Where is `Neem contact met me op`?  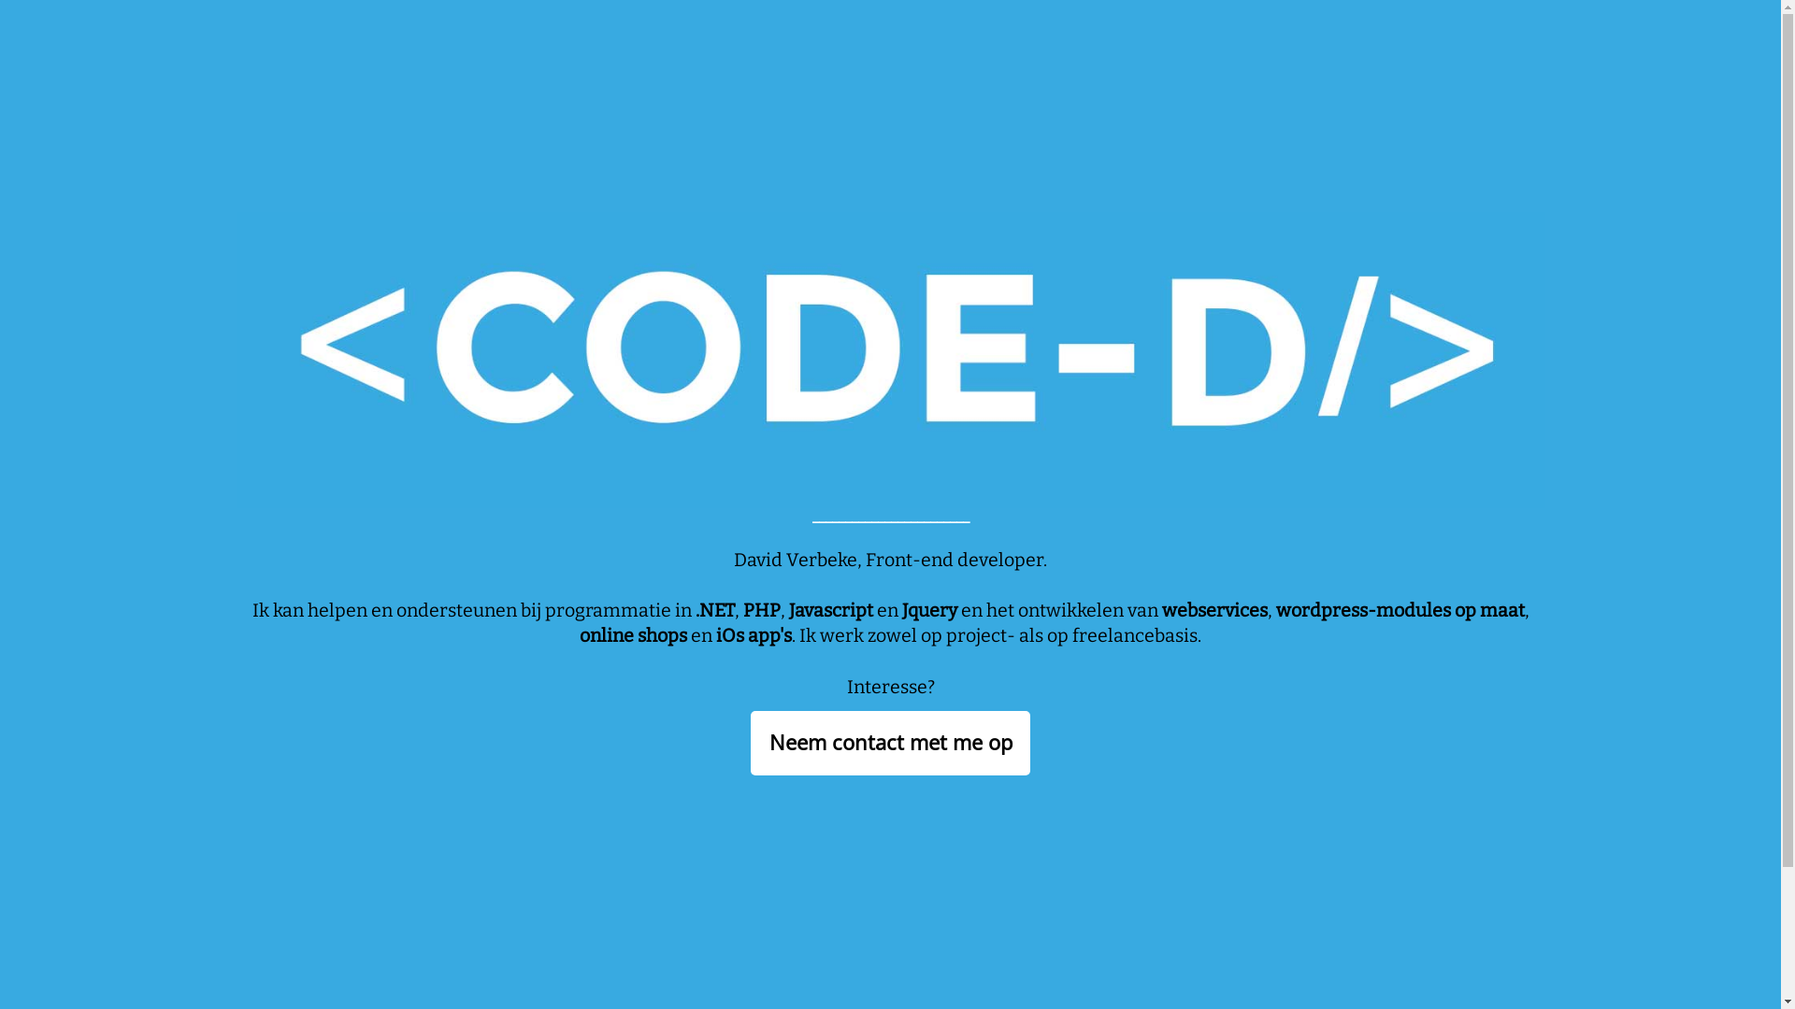
Neem contact met me op is located at coordinates (890, 744).